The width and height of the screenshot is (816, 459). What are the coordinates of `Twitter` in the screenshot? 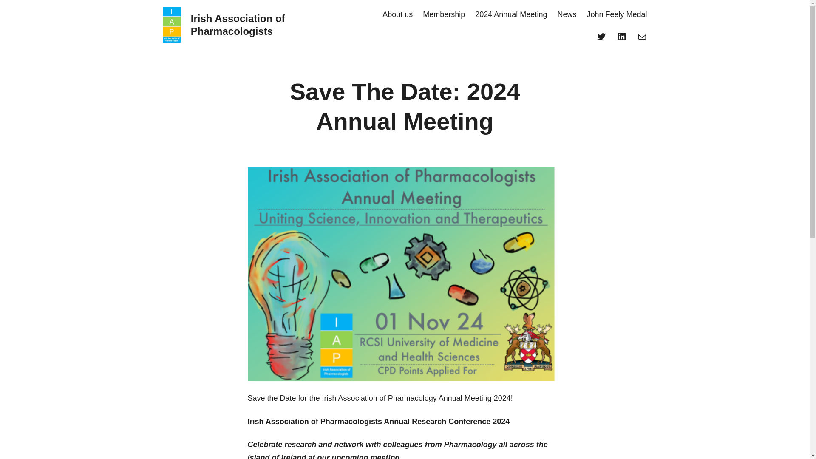 It's located at (601, 37).